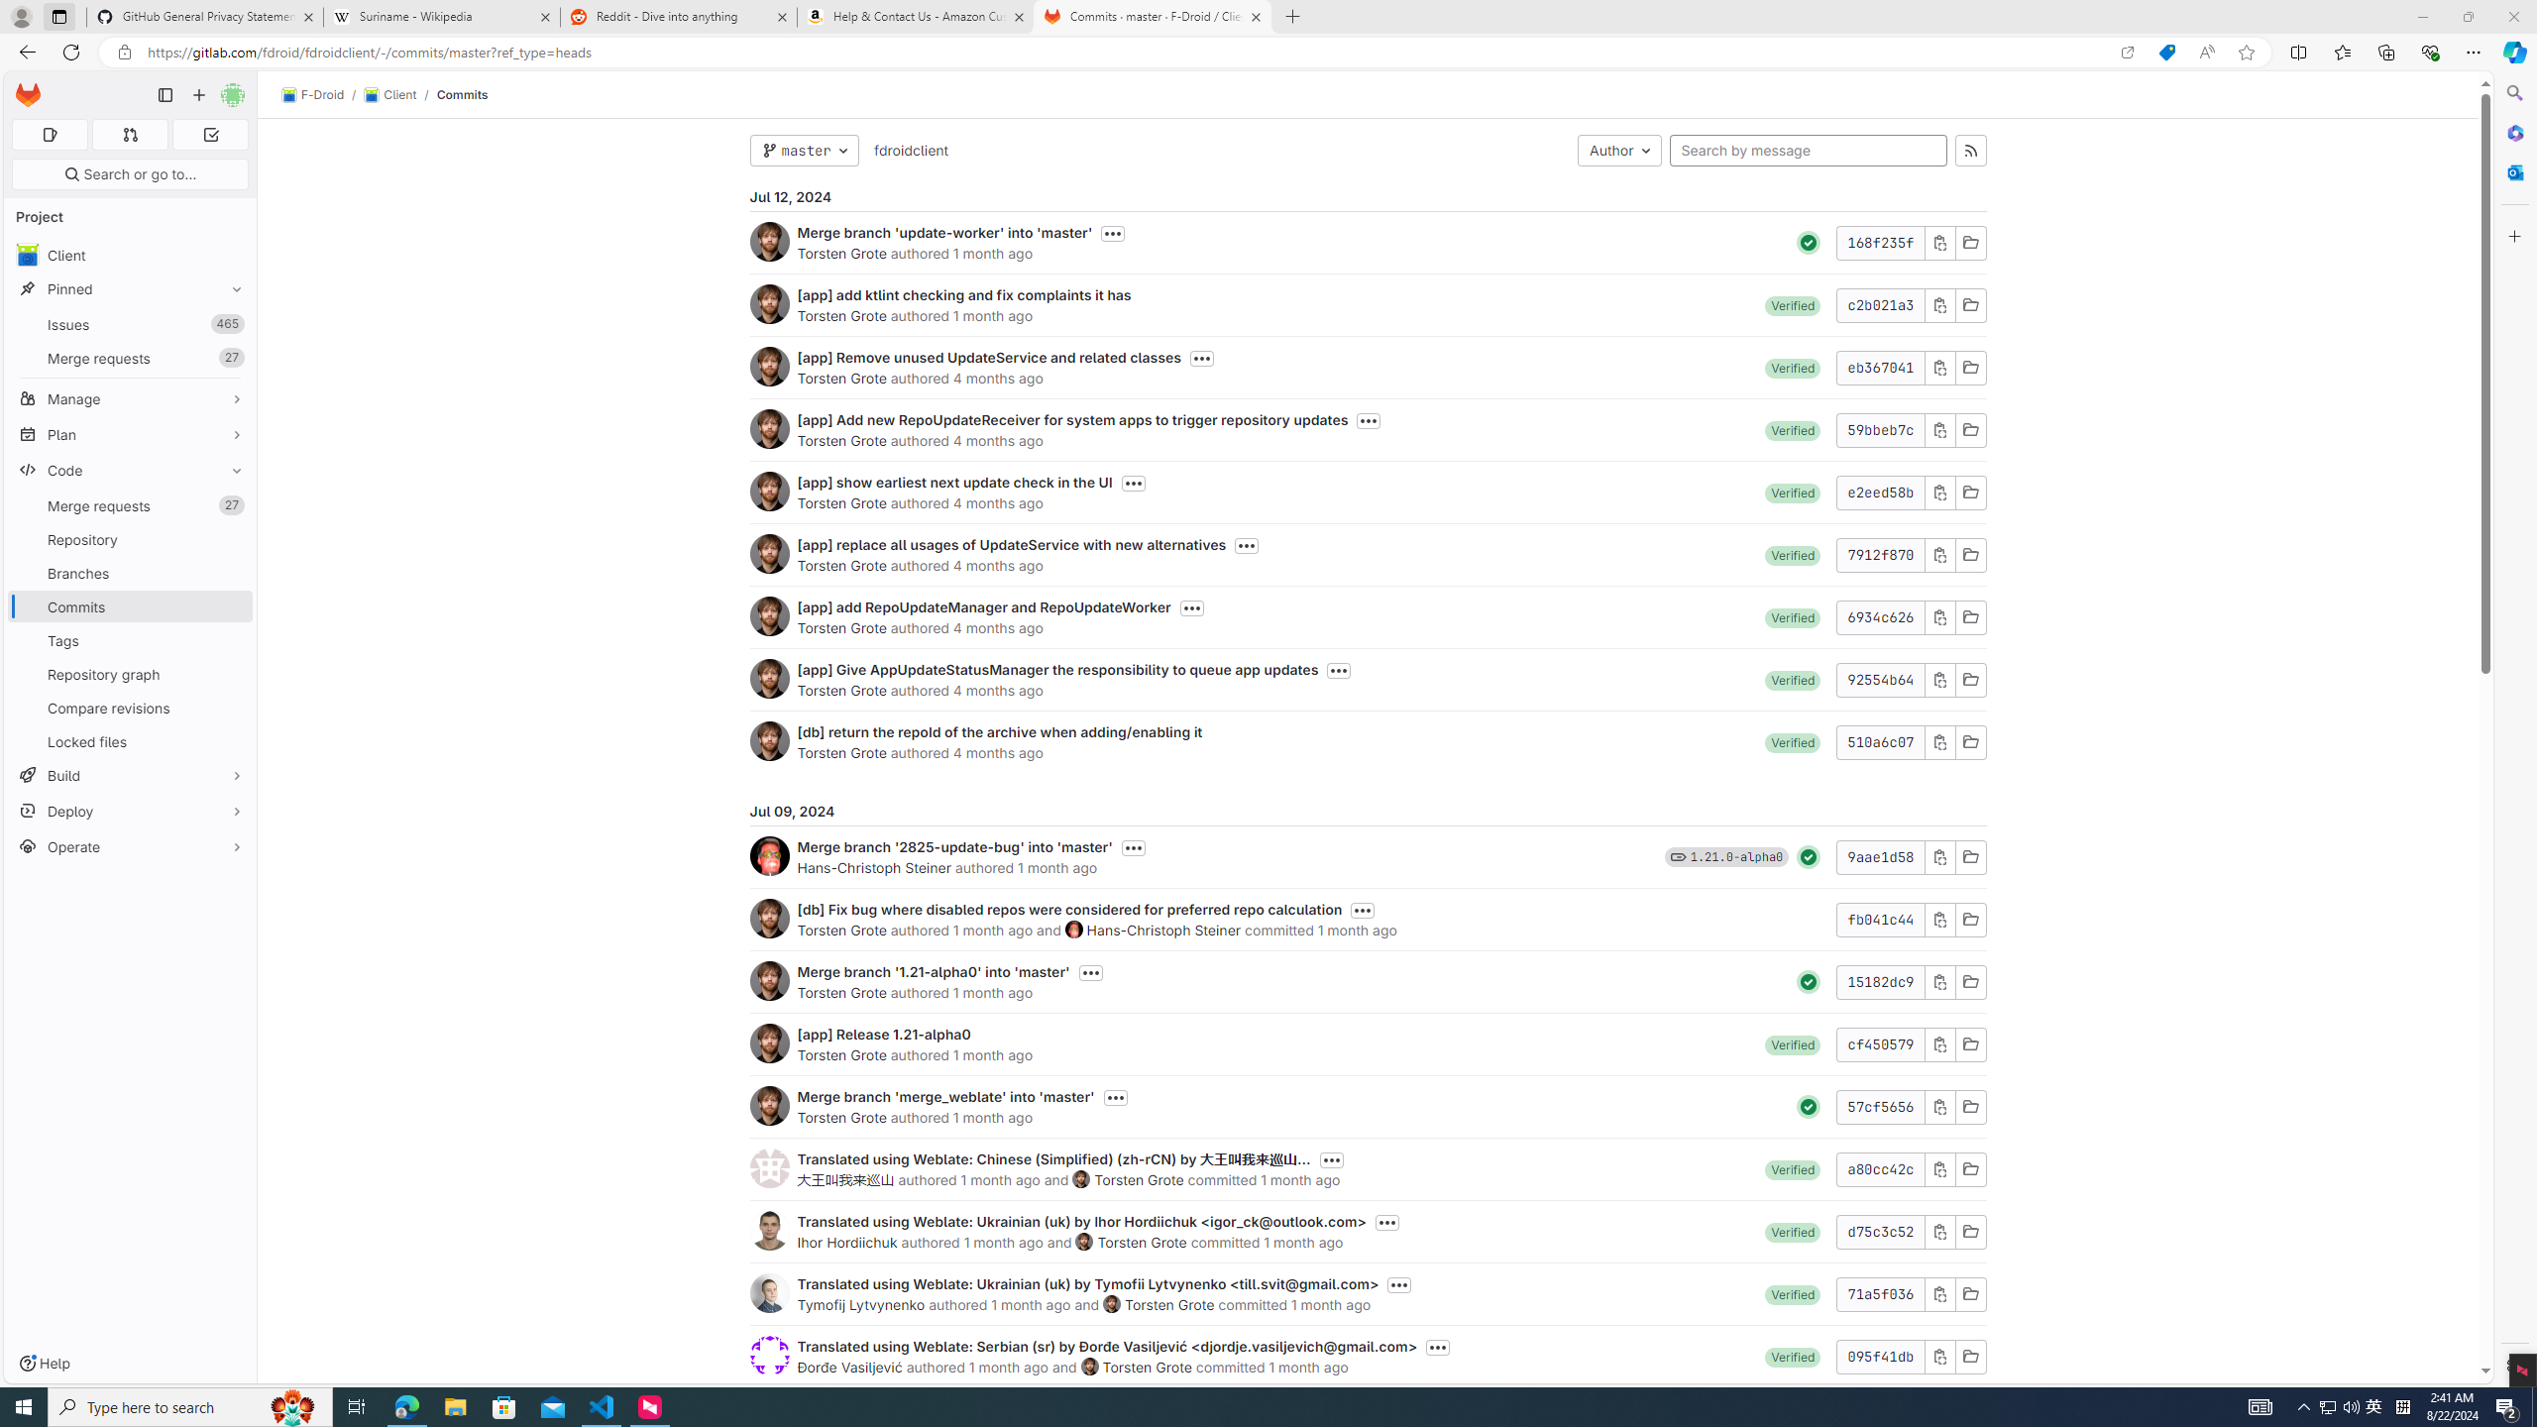 Image resolution: width=2537 pixels, height=1427 pixels. What do you see at coordinates (1736, 856) in the screenshot?
I see `1.21.0-alpha0` at bounding box center [1736, 856].